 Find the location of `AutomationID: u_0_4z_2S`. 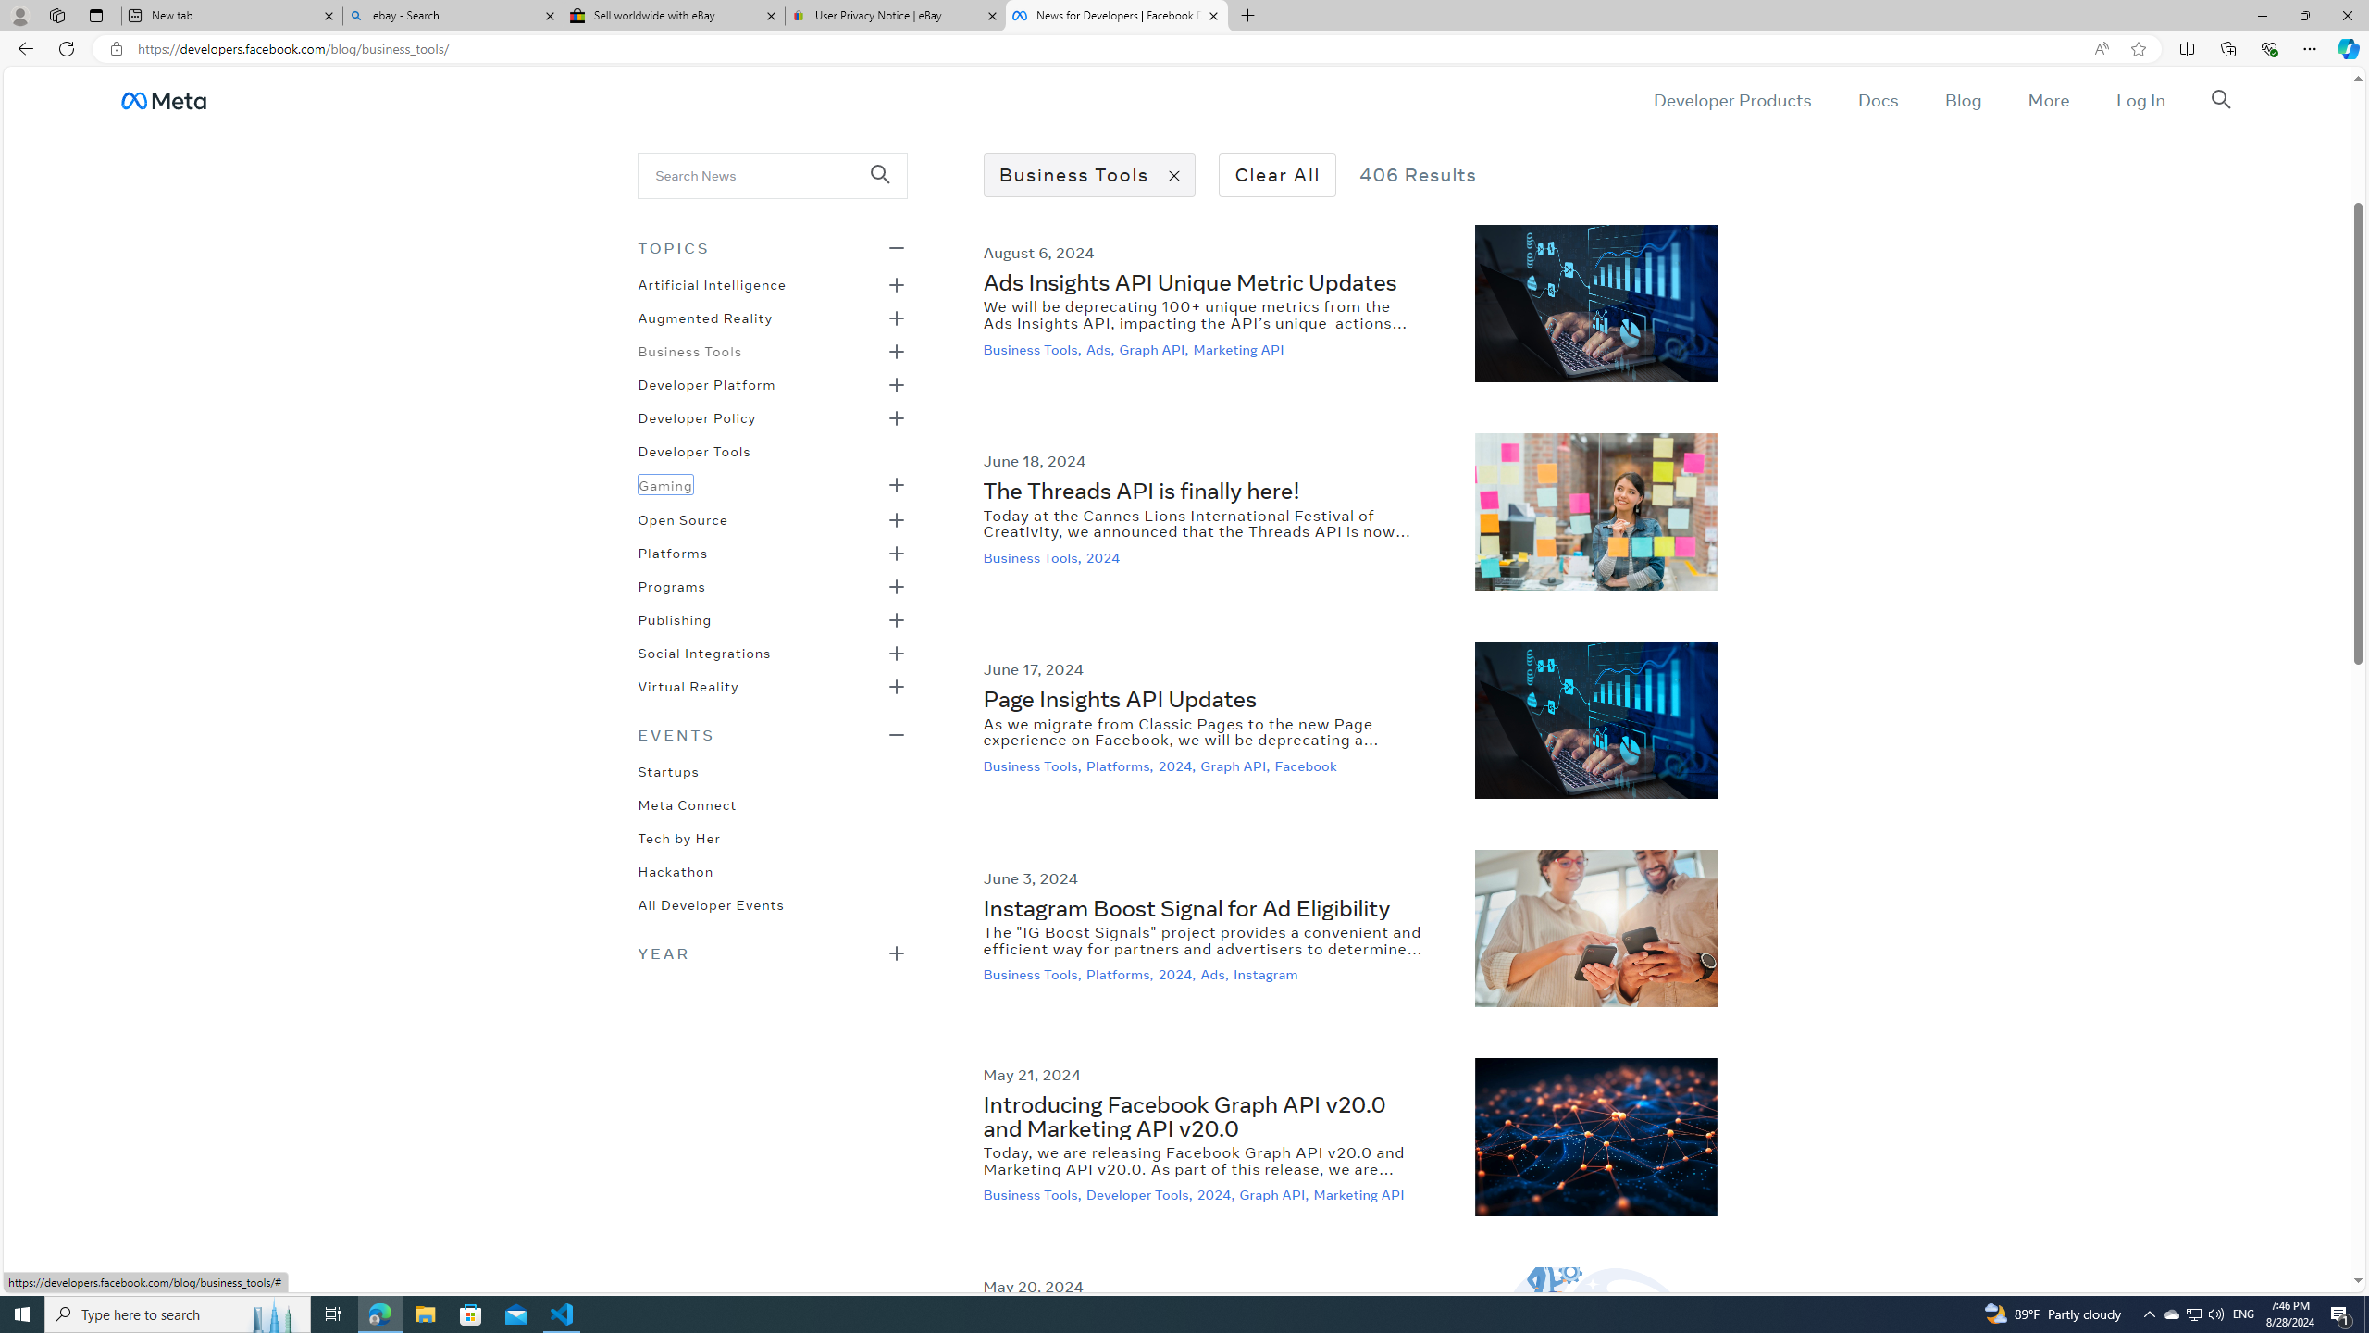

AutomationID: u_0_4z_2S is located at coordinates (163, 100).